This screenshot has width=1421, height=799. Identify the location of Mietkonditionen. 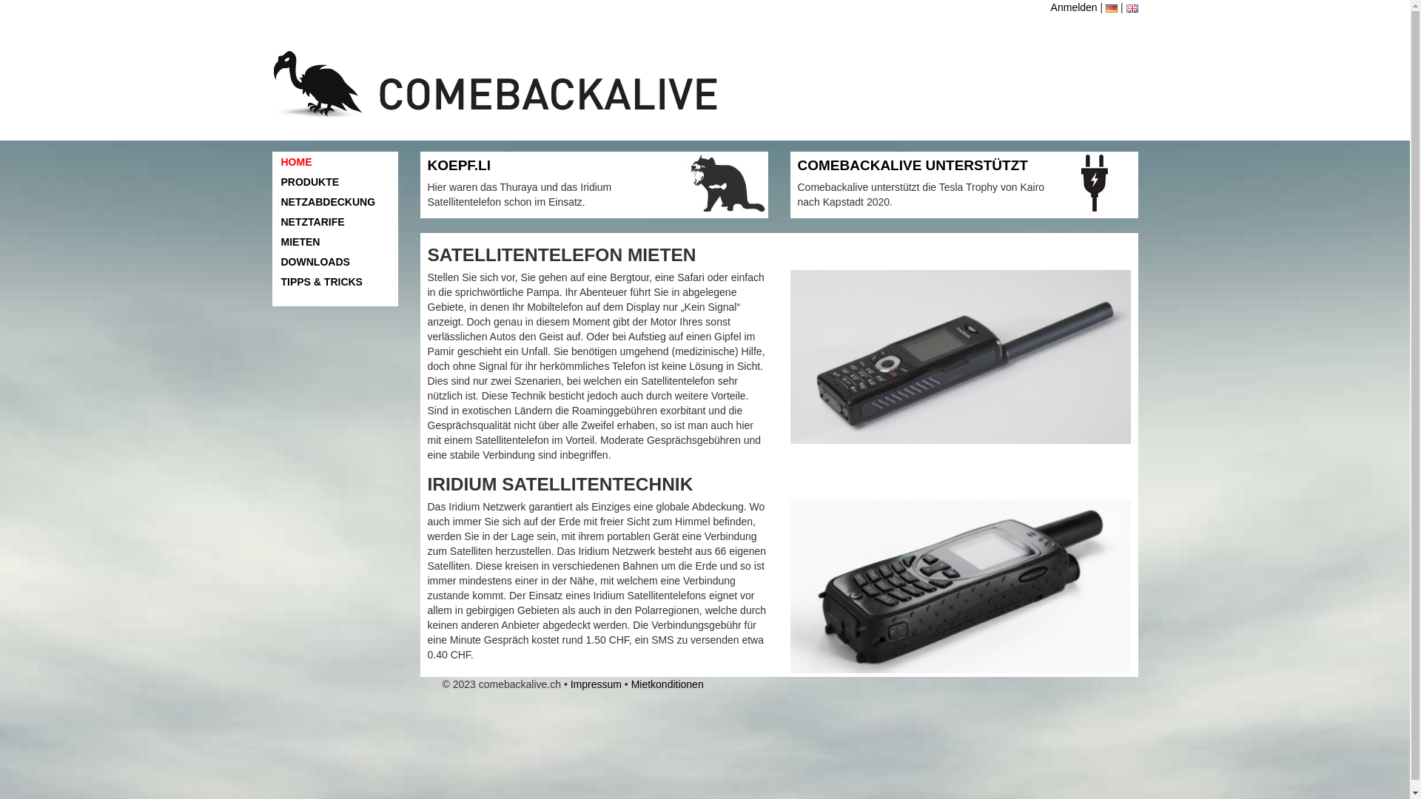
(668, 684).